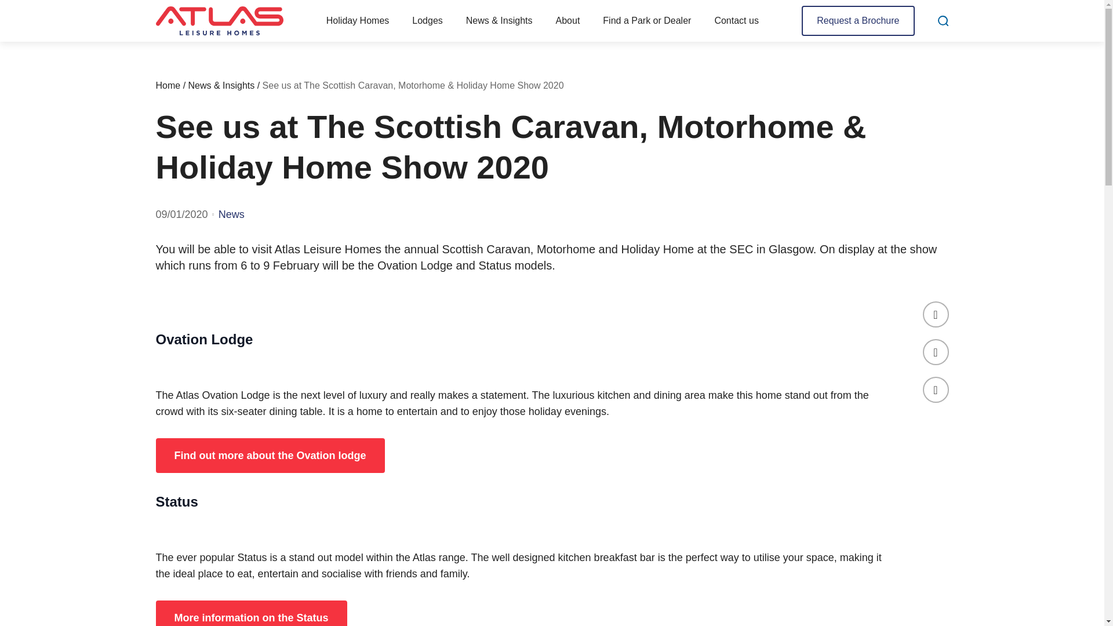 This screenshot has height=626, width=1113. Describe the element at coordinates (647, 20) in the screenshot. I see `Find a Park or Dealer` at that location.